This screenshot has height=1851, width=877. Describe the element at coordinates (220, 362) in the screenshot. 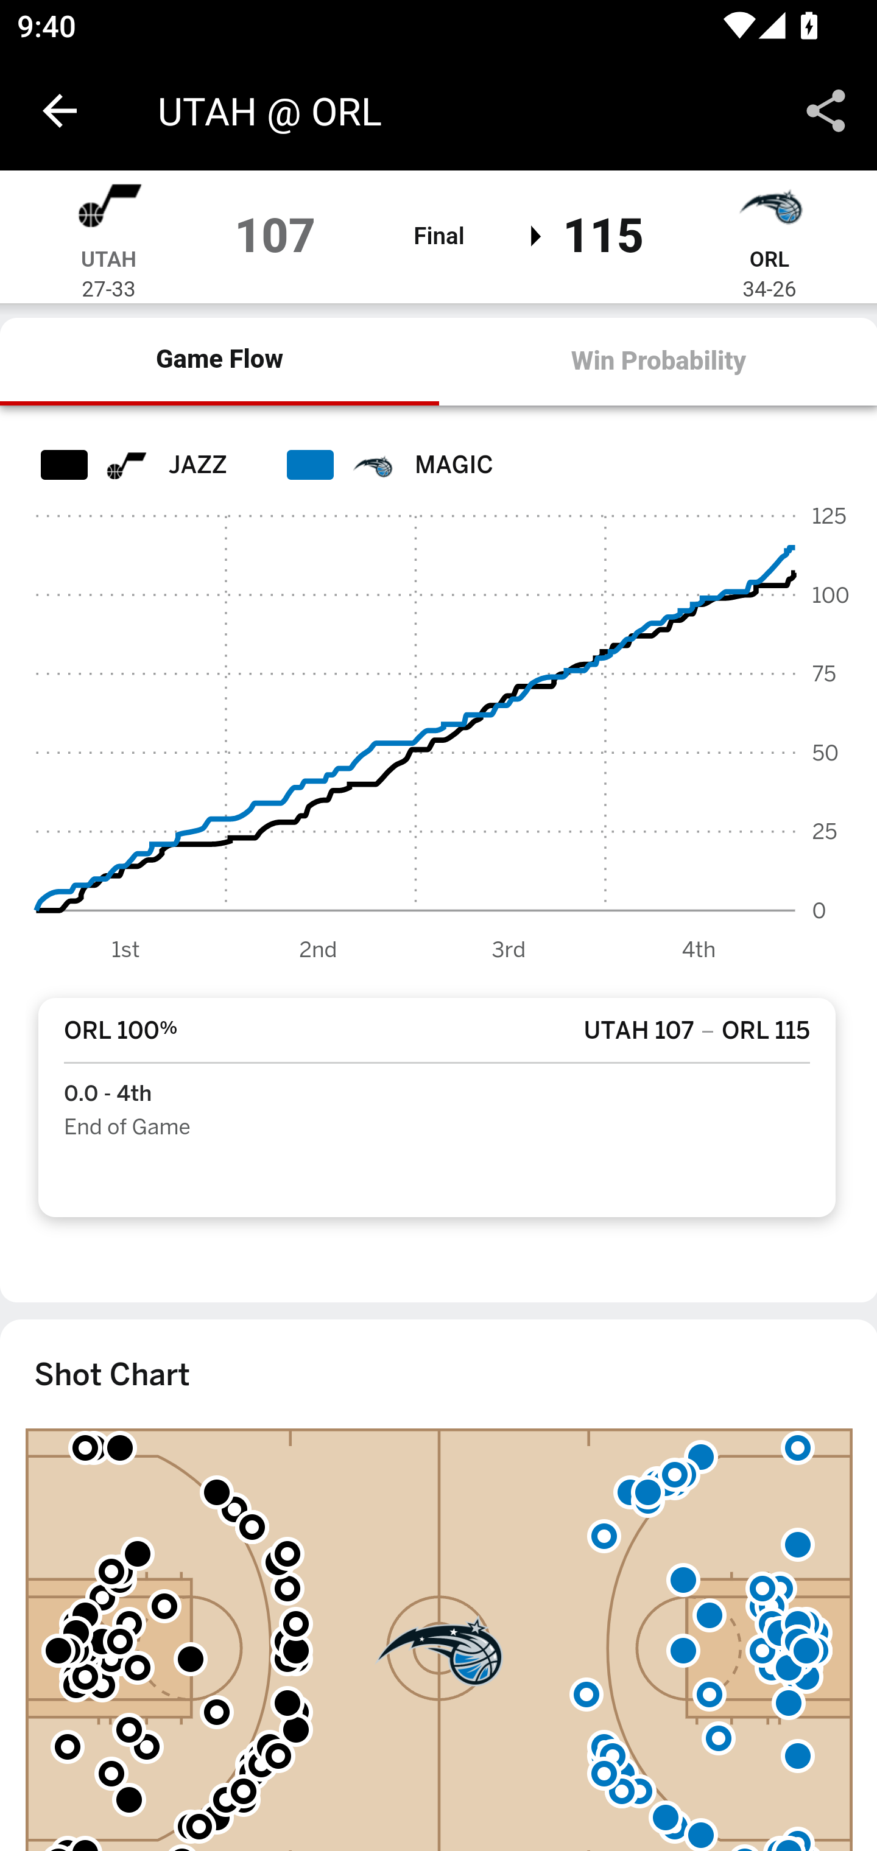

I see `Game Flow` at that location.